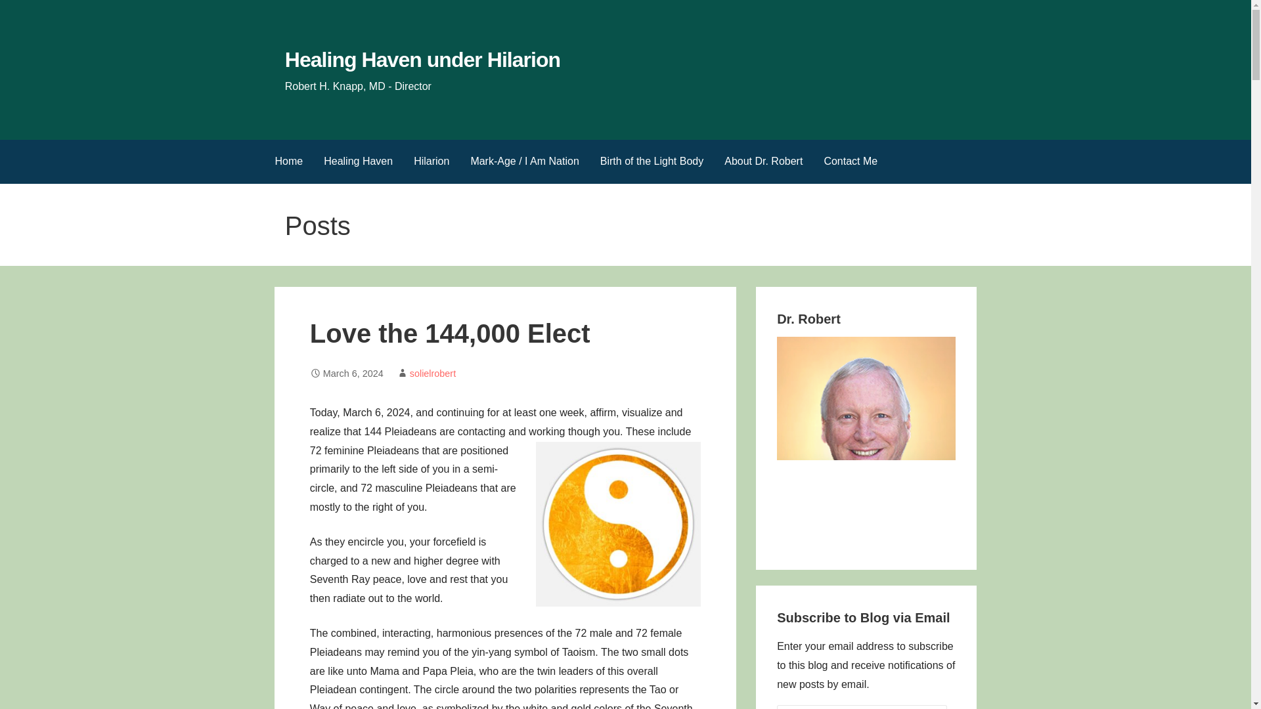  I want to click on Hilarion, so click(431, 161).